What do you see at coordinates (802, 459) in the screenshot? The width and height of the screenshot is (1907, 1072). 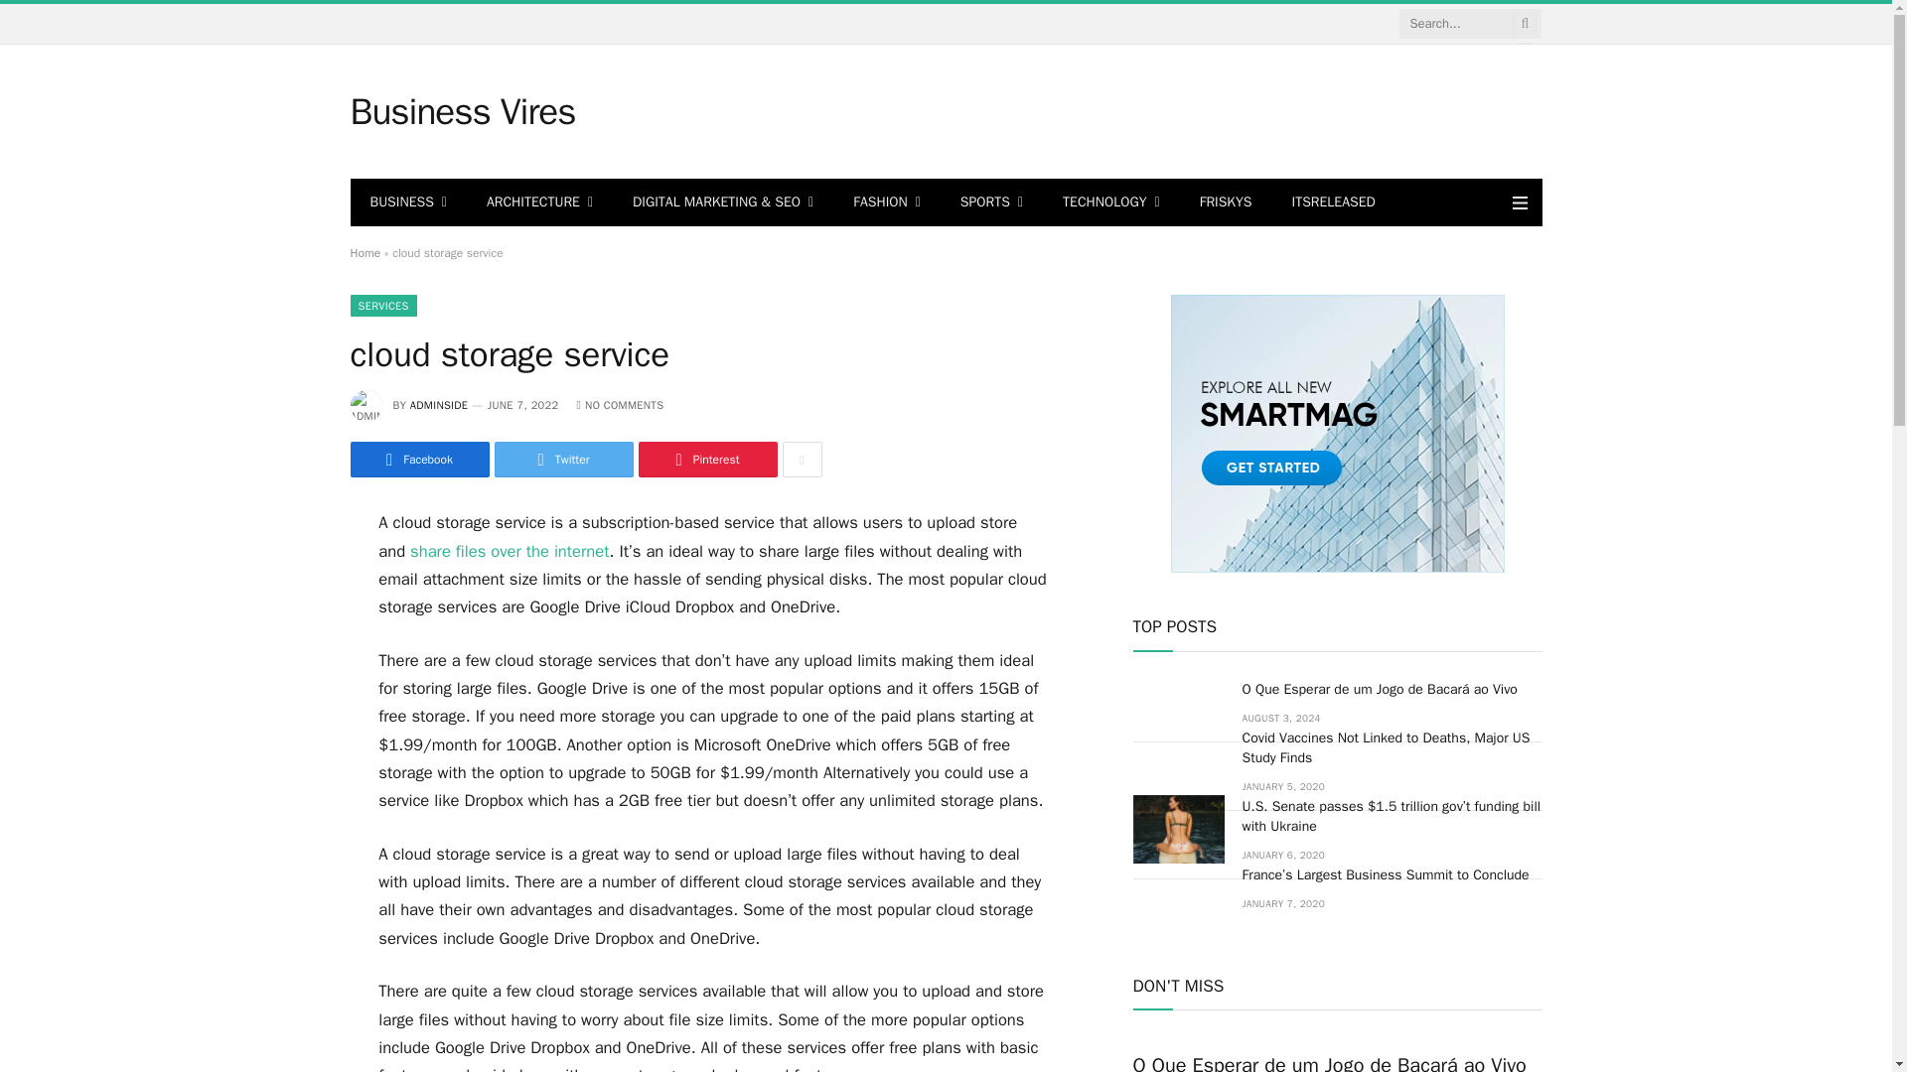 I see `Show More Social Sharing` at bounding box center [802, 459].